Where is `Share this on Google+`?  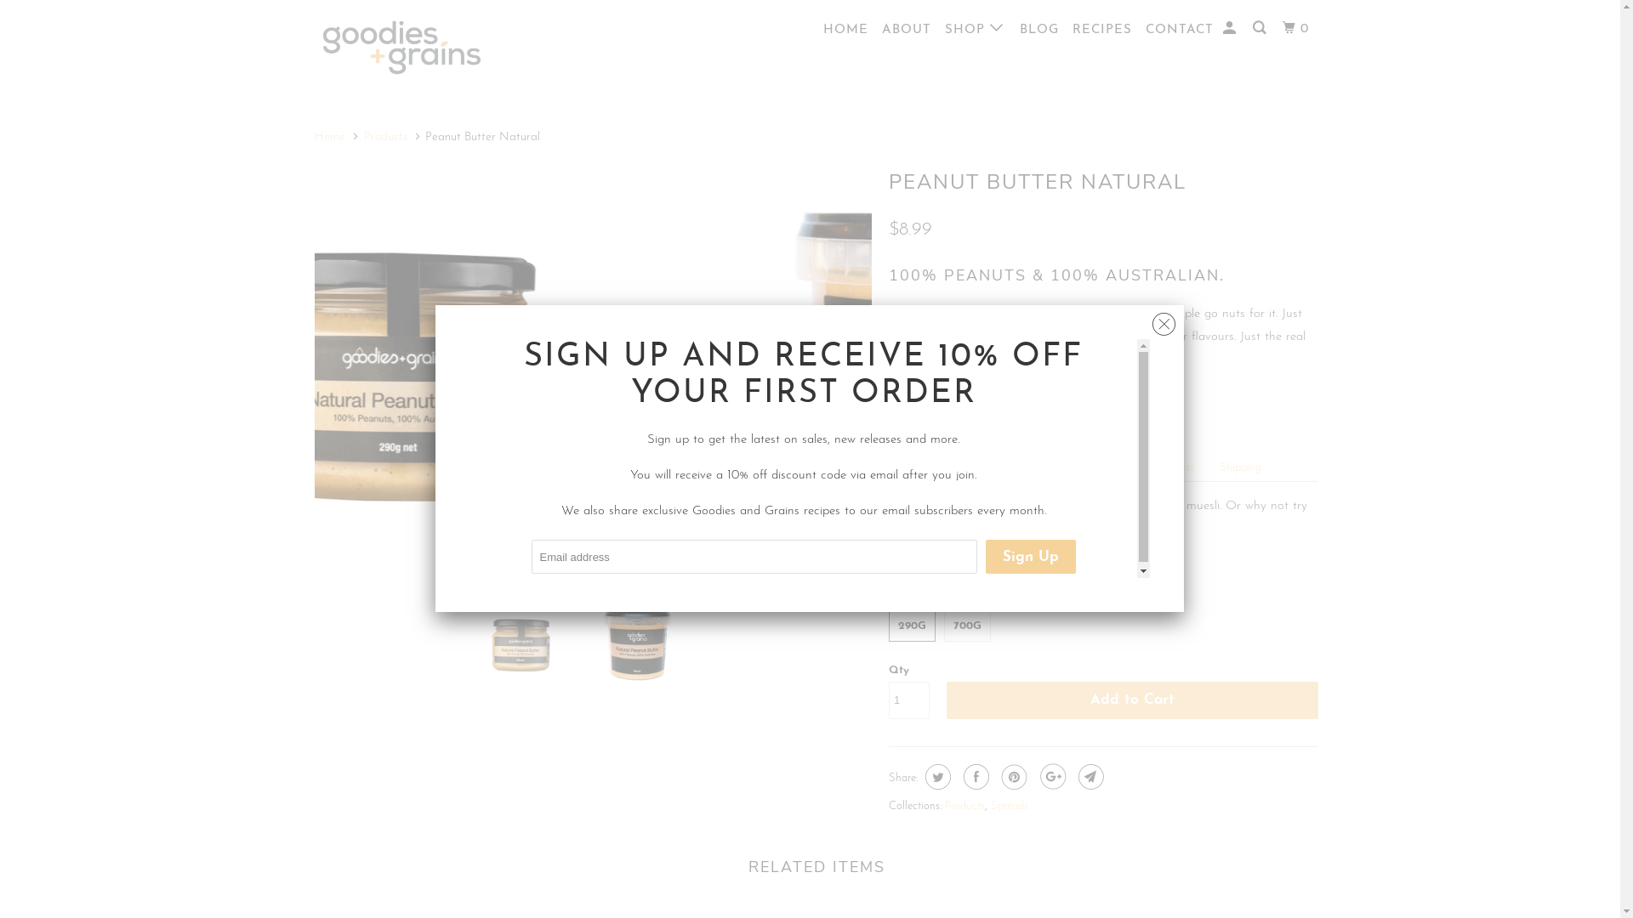
Share this on Google+ is located at coordinates (1051, 777).